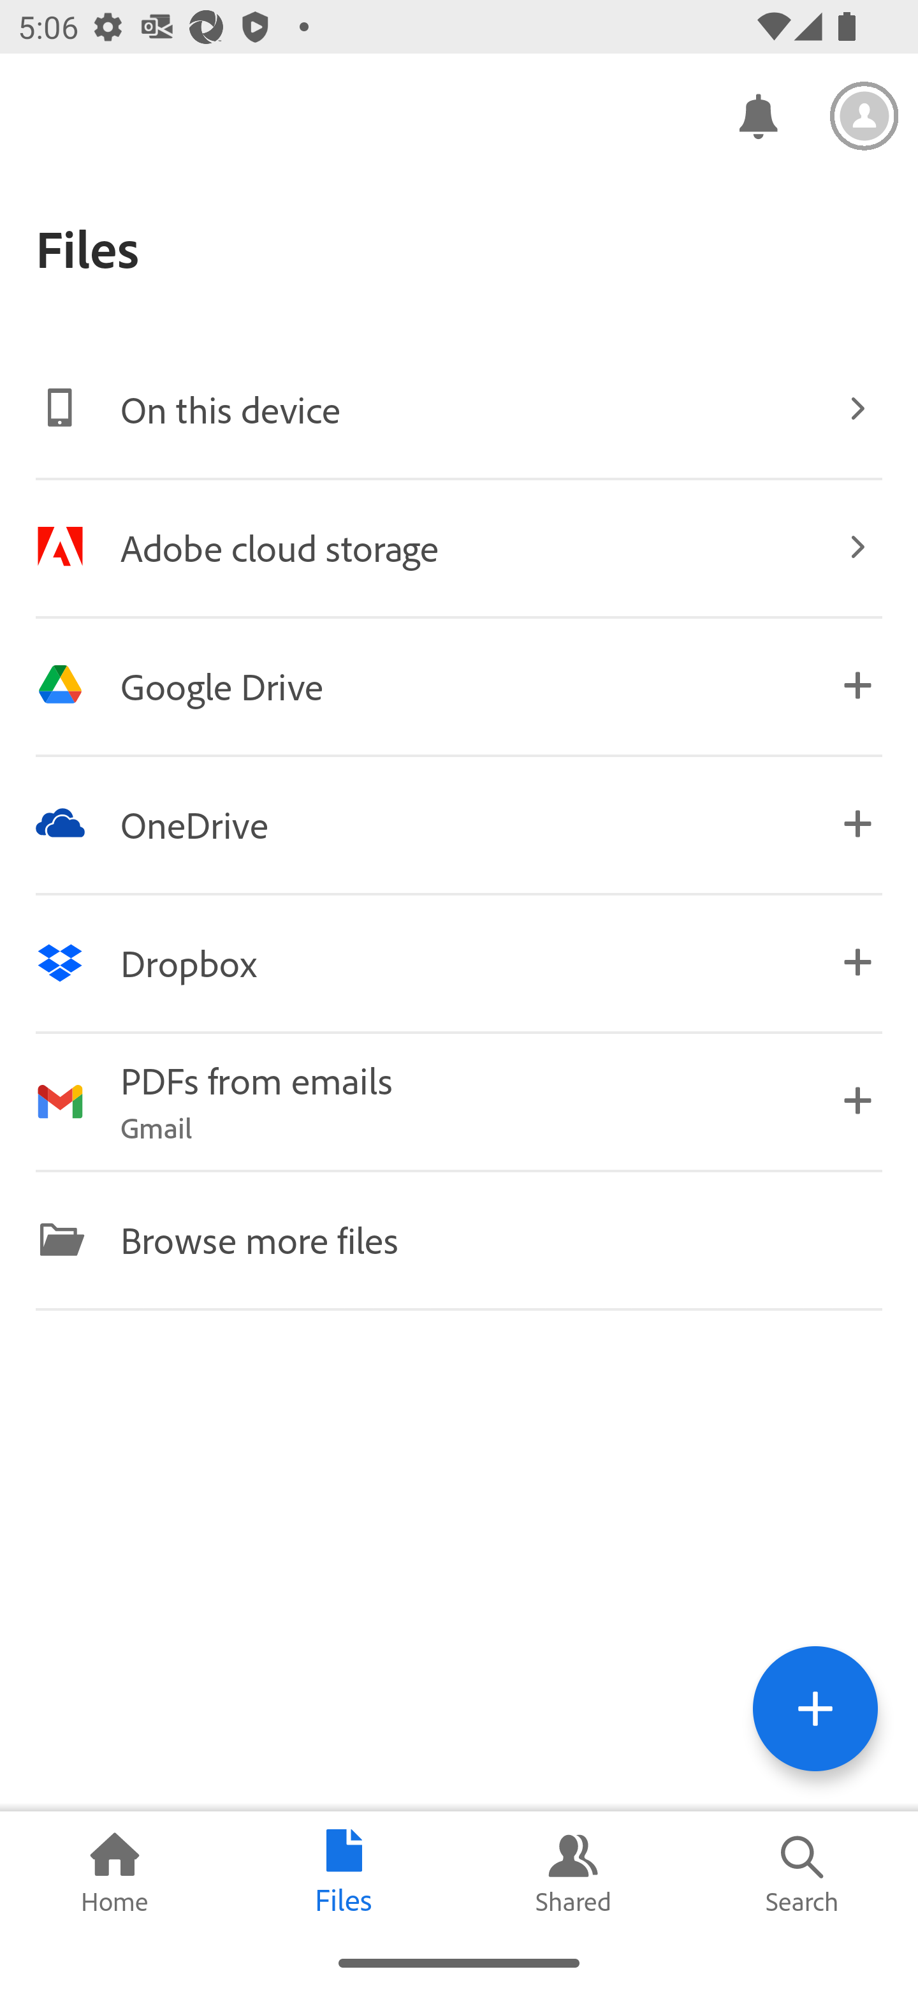 This screenshot has width=918, height=1990. Describe the element at coordinates (815, 1708) in the screenshot. I see `Tools` at that location.